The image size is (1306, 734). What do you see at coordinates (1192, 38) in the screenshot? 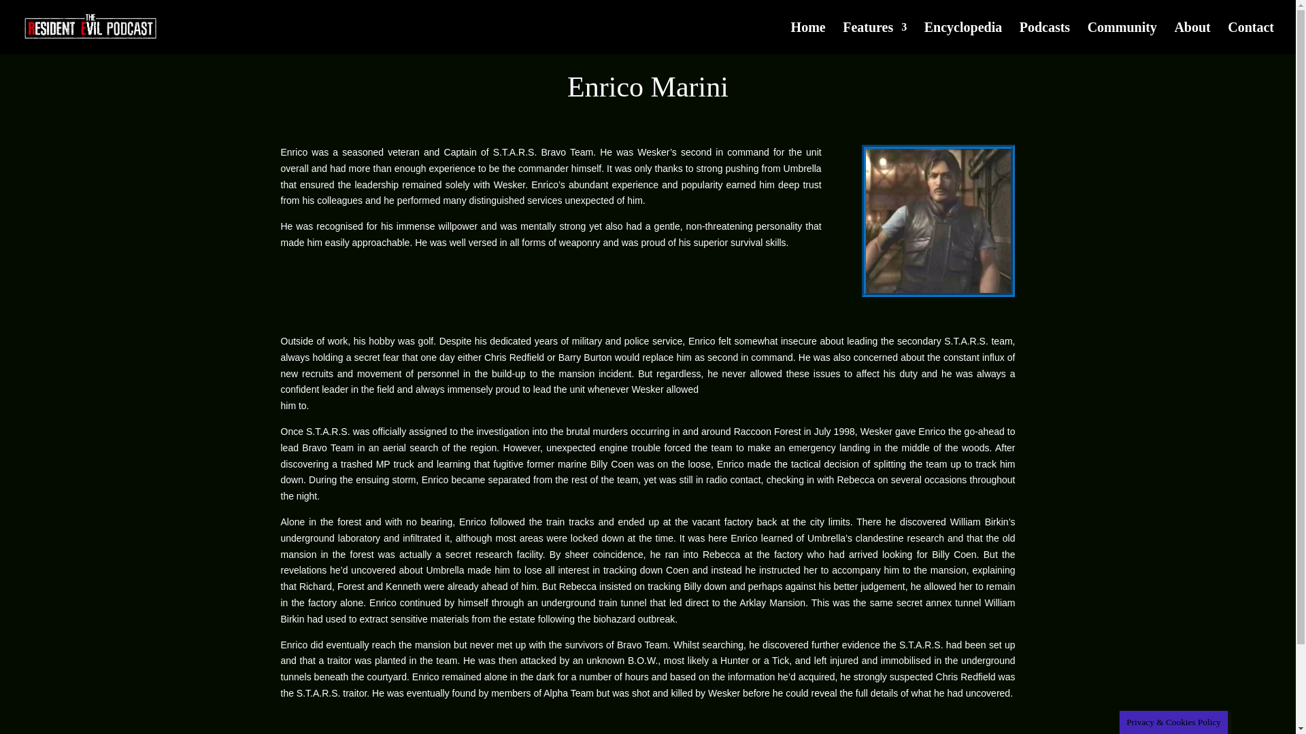
I see `About` at bounding box center [1192, 38].